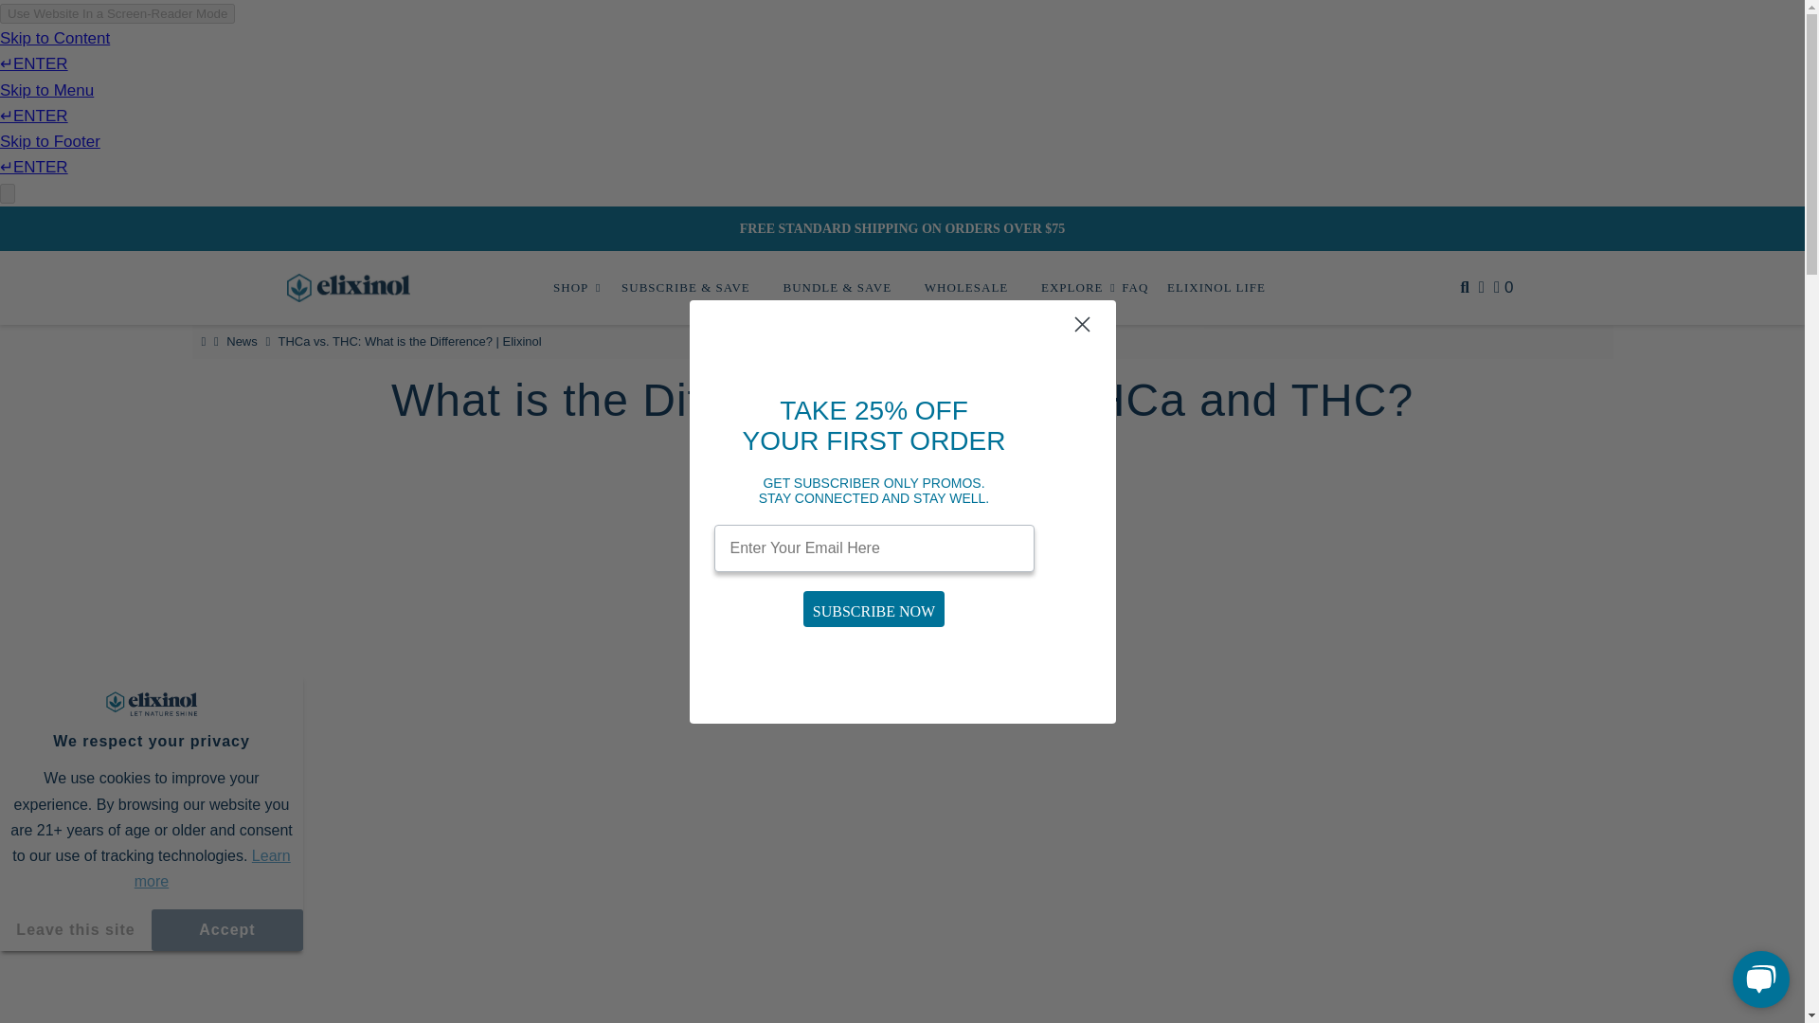 Image resolution: width=1819 pixels, height=1023 pixels. What do you see at coordinates (1209, 288) in the screenshot?
I see `ELIXINOL LIFE` at bounding box center [1209, 288].